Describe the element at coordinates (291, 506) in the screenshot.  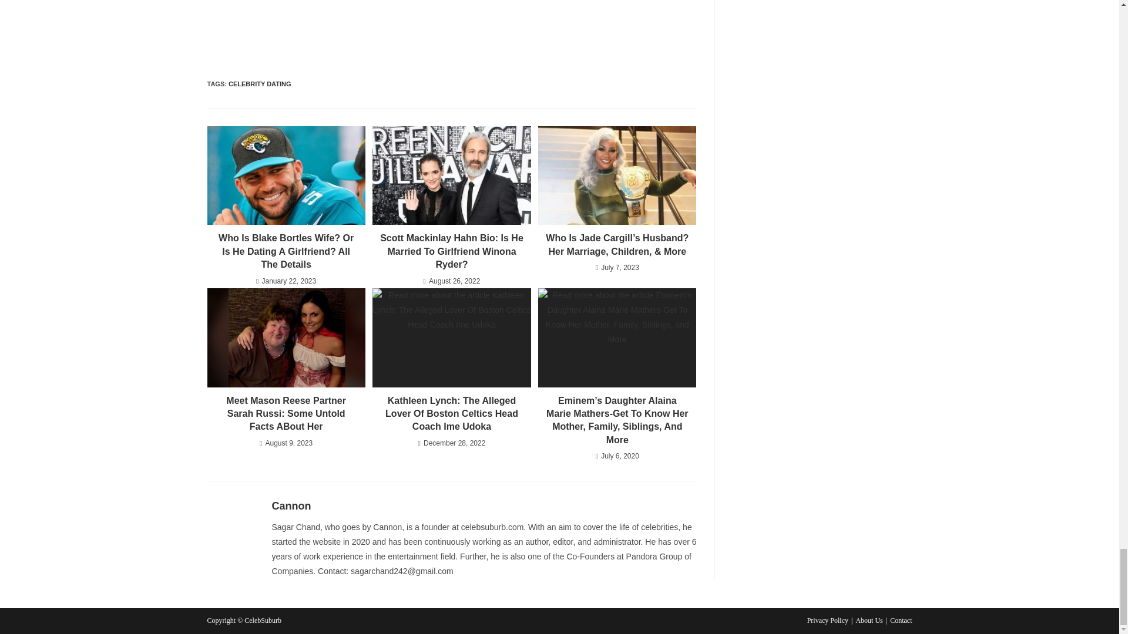
I see `Visit author page` at that location.